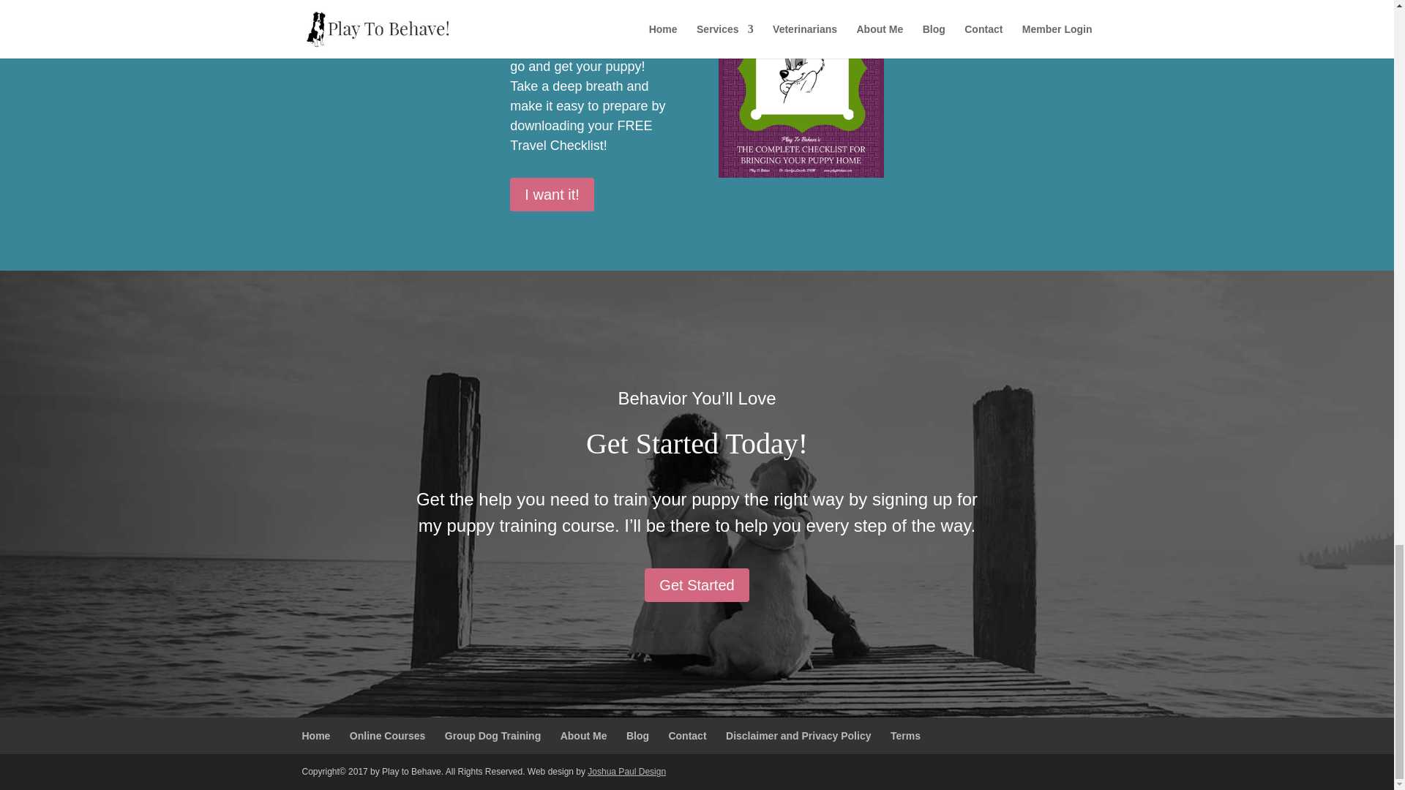  What do you see at coordinates (626, 771) in the screenshot?
I see `Joshua Paul Design` at bounding box center [626, 771].